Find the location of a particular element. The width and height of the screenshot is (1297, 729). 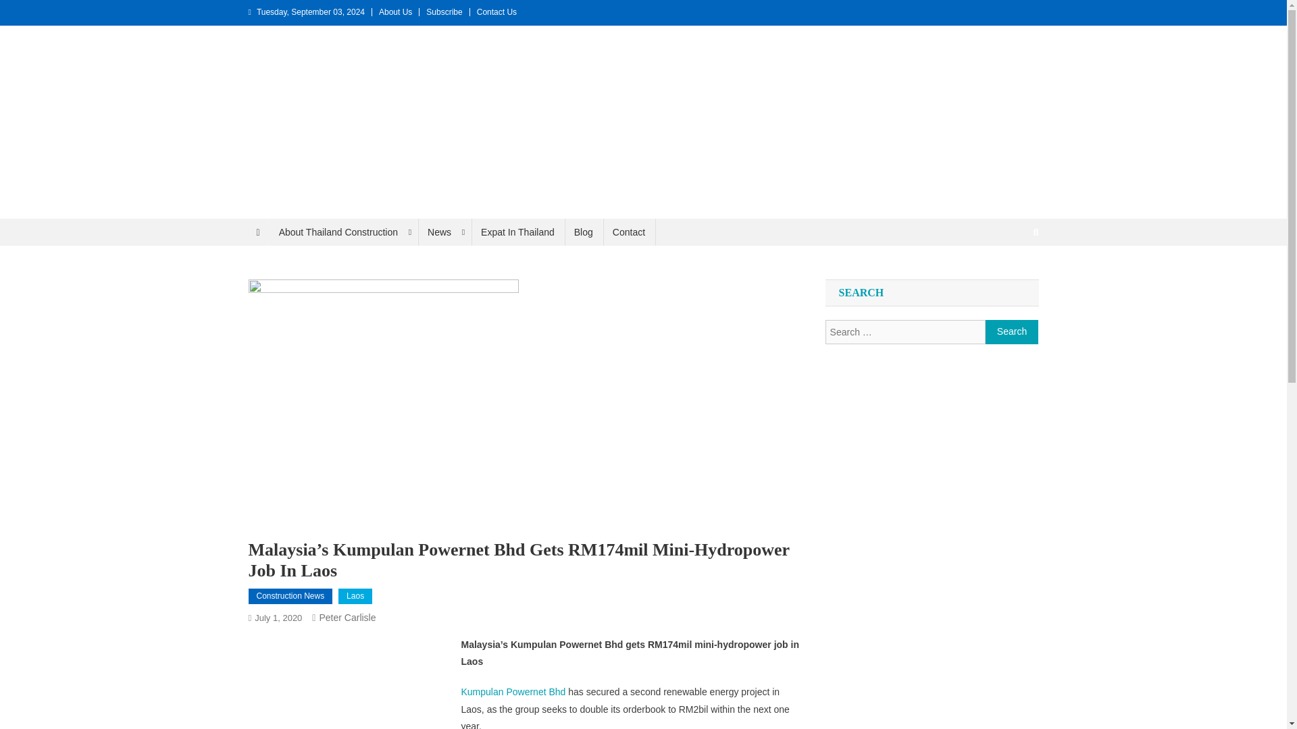

Search is located at coordinates (1012, 332).